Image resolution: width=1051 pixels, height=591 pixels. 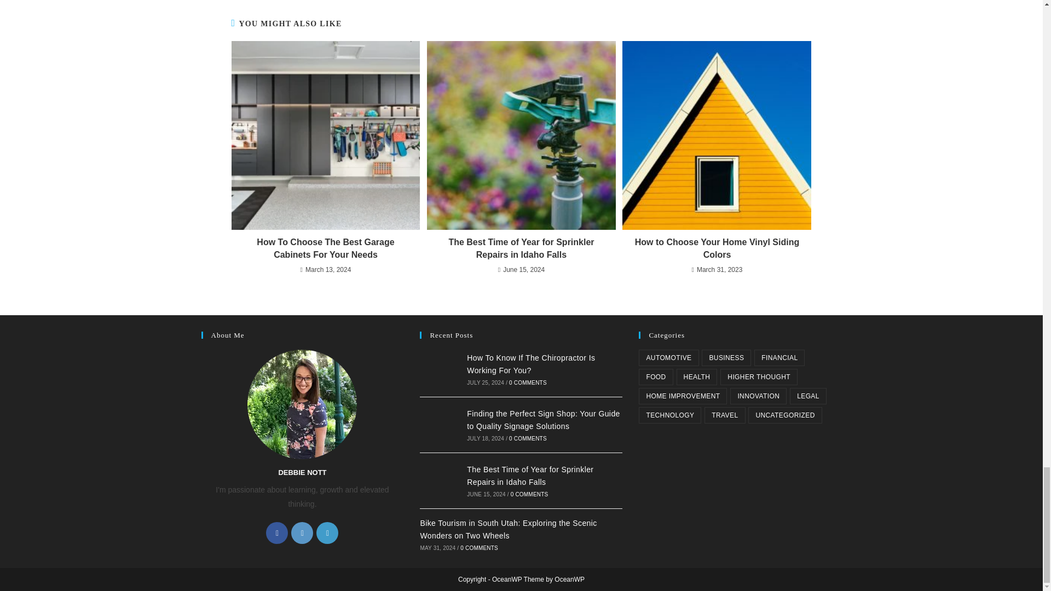 What do you see at coordinates (530, 475) in the screenshot?
I see `The Best Time of Year for Sprinkler Repairs in Idaho Falls` at bounding box center [530, 475].